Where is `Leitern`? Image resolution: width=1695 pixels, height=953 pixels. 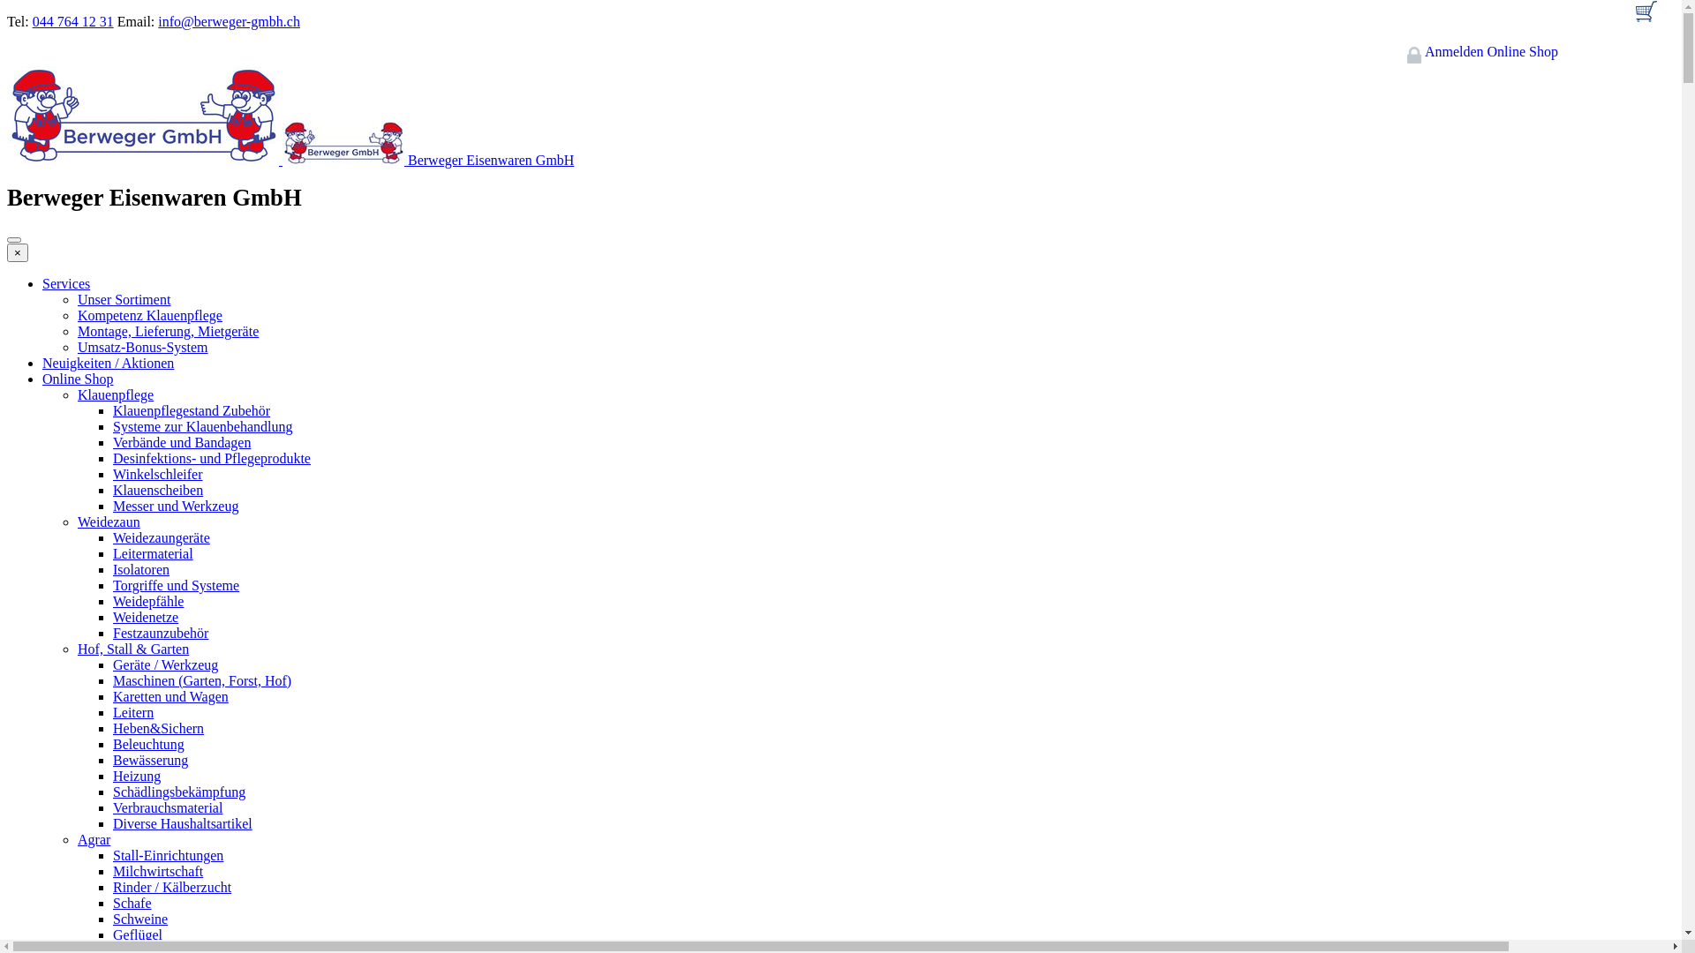
Leitern is located at coordinates (133, 713).